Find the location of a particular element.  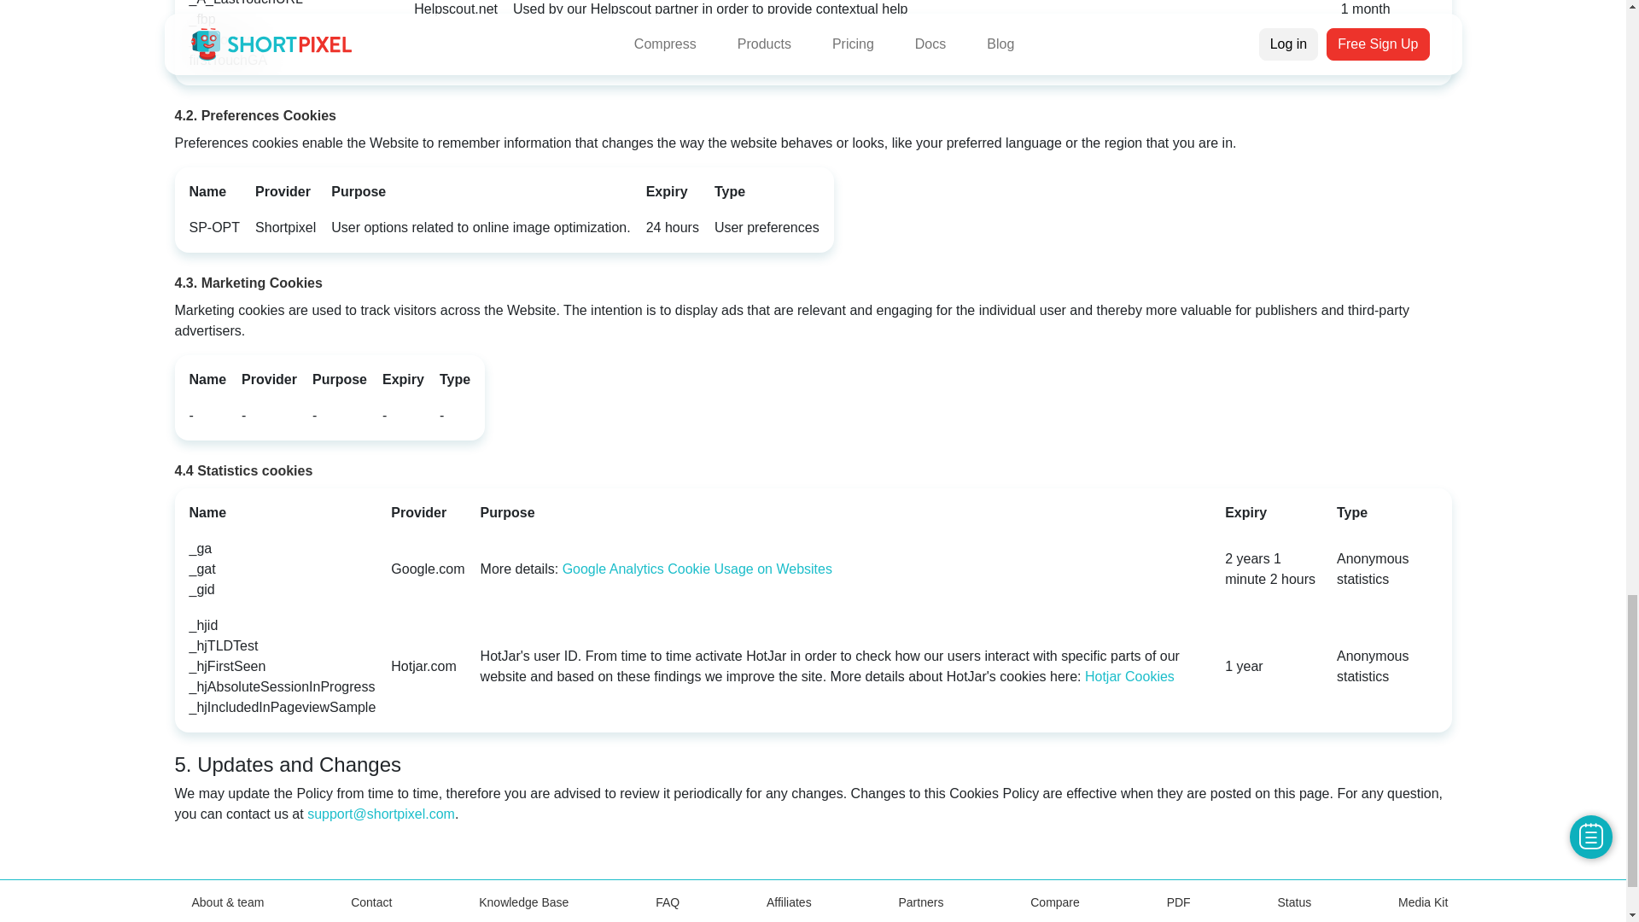

Status is located at coordinates (1294, 902).